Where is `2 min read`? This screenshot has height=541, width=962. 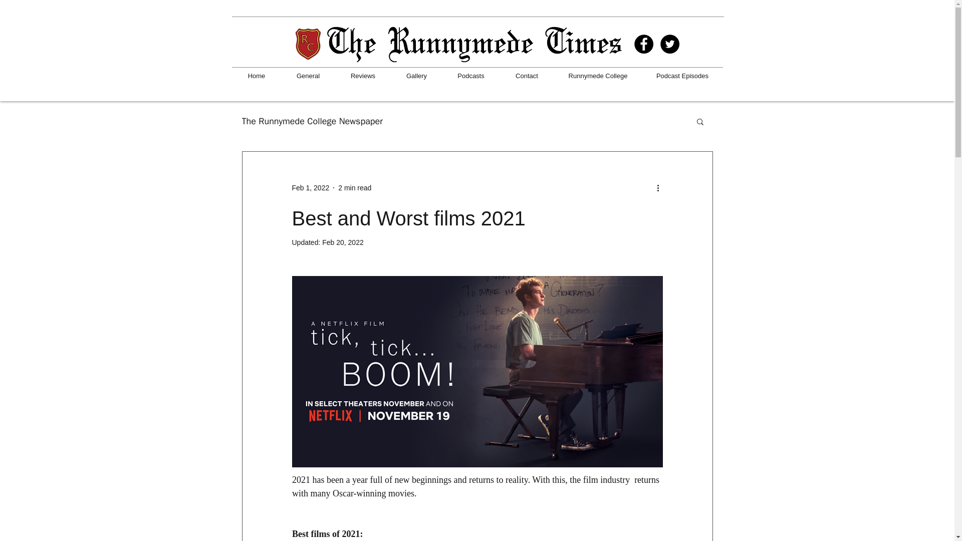
2 min read is located at coordinates (355, 187).